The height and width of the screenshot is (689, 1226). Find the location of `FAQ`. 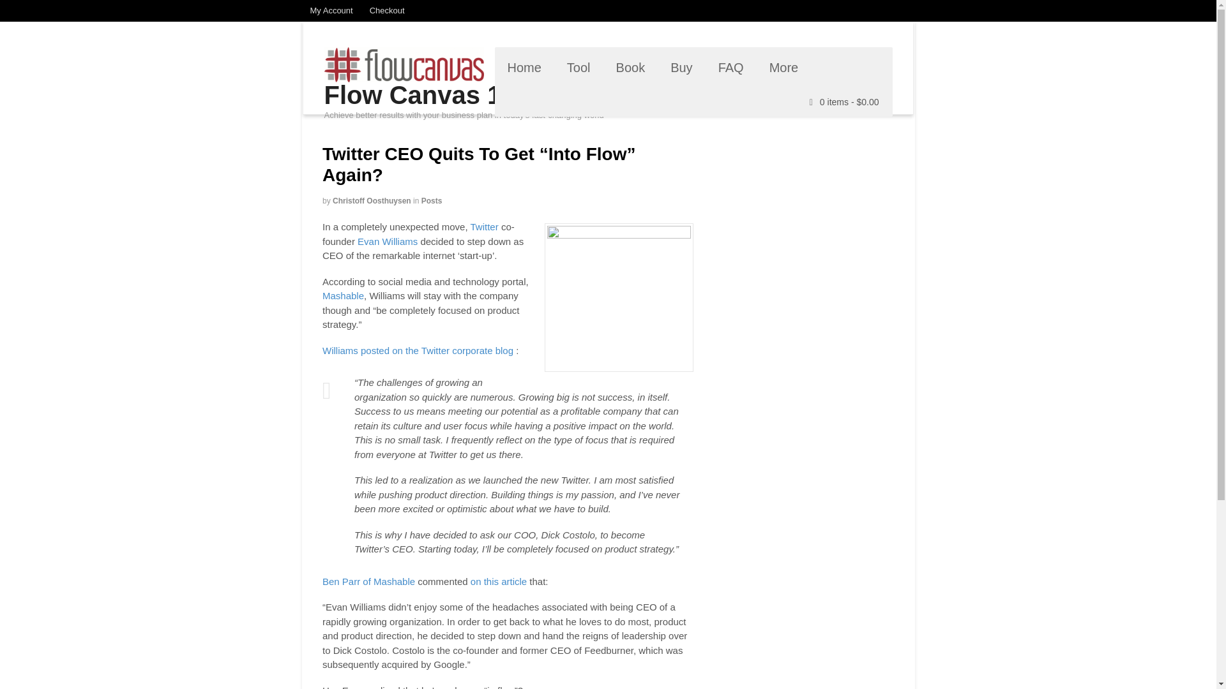

FAQ is located at coordinates (730, 68).